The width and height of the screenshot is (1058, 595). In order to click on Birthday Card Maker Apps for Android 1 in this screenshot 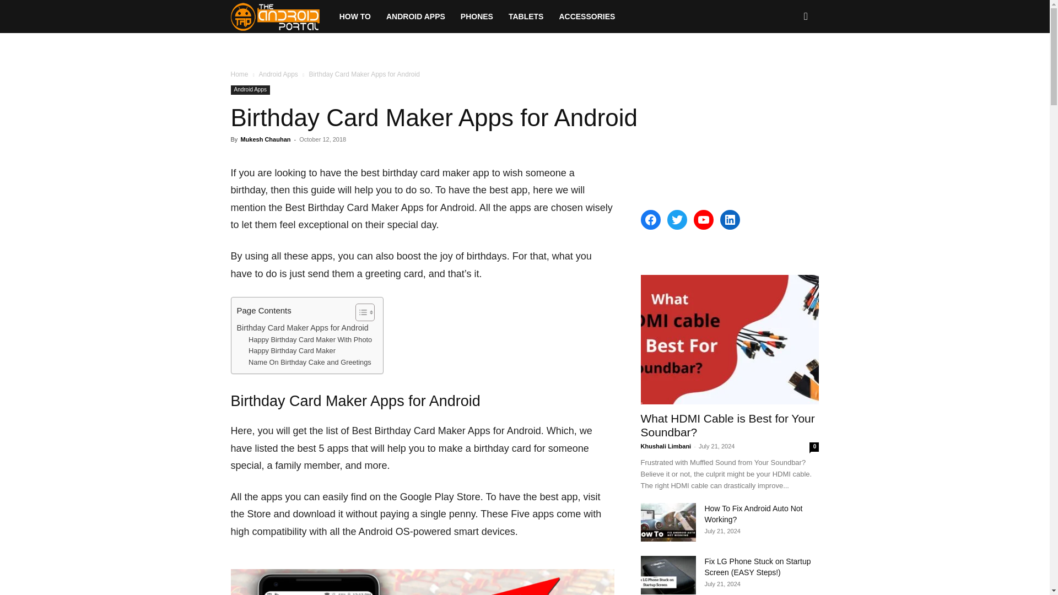, I will do `click(422, 582)`.